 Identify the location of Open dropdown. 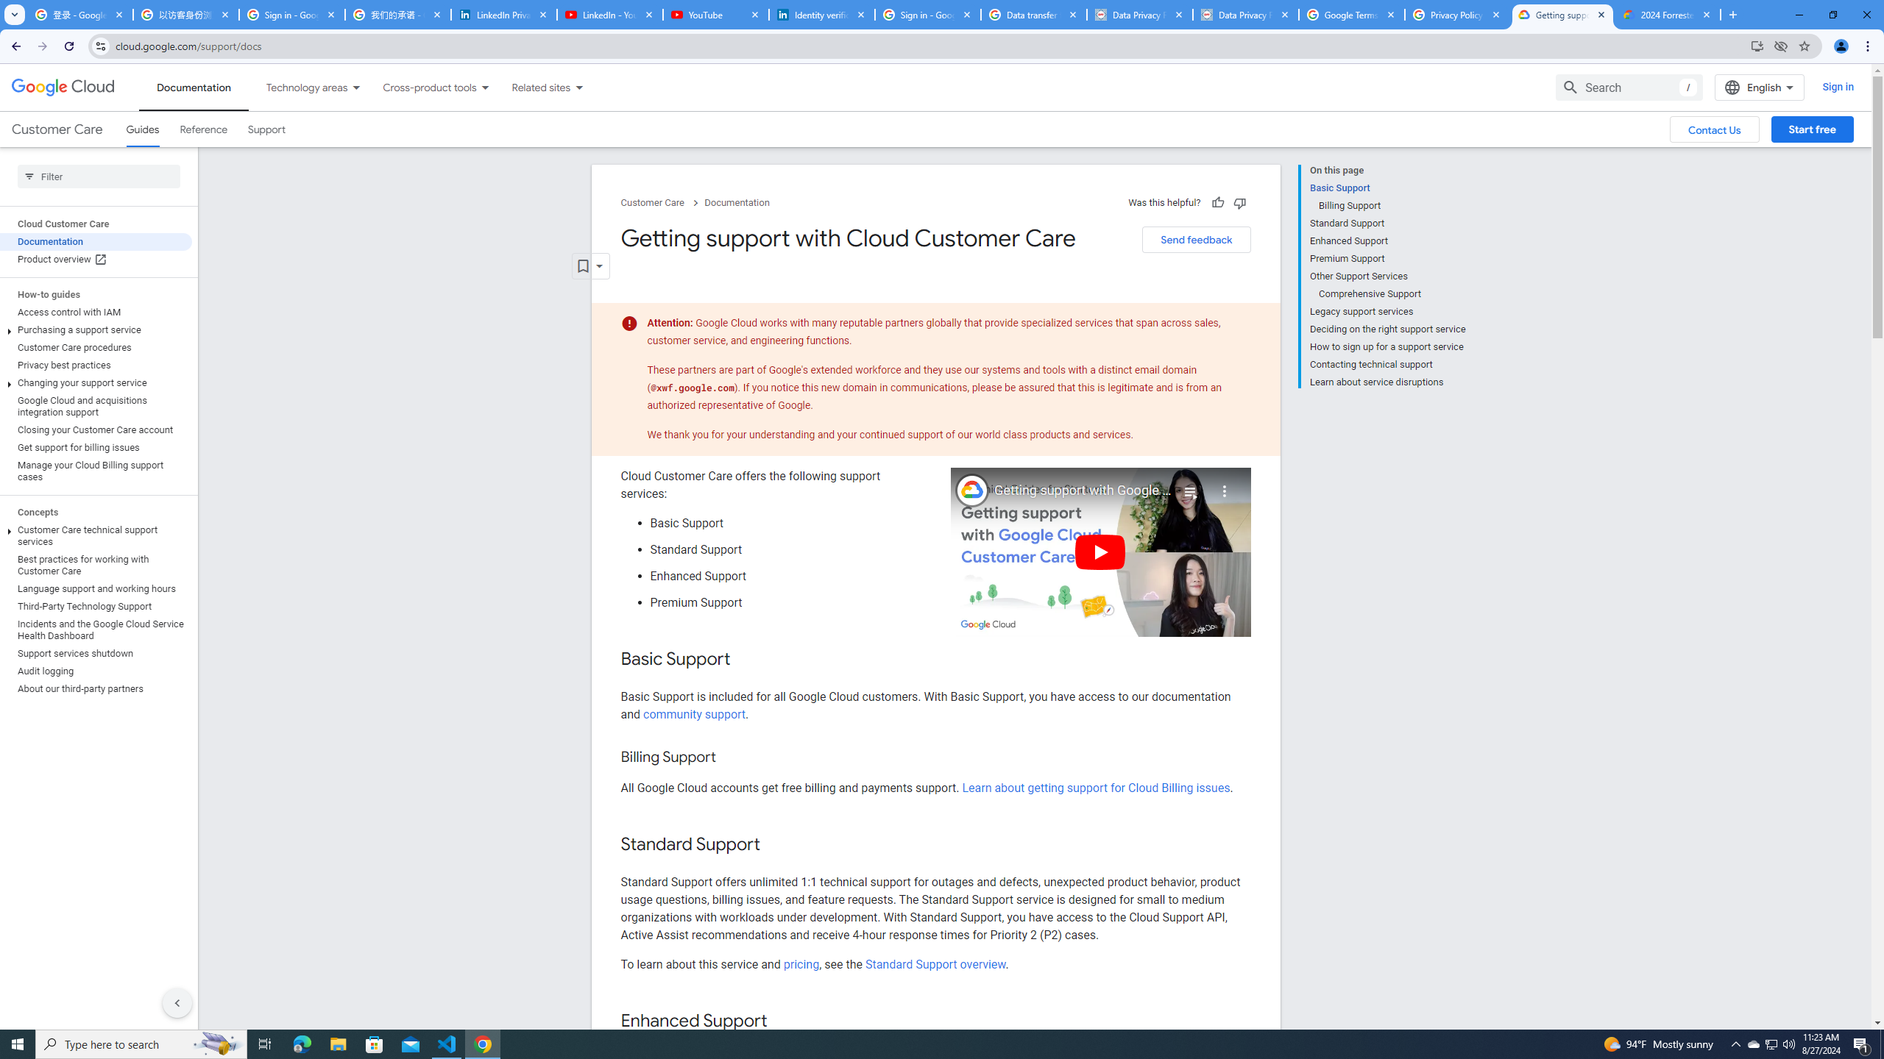
(590, 266).